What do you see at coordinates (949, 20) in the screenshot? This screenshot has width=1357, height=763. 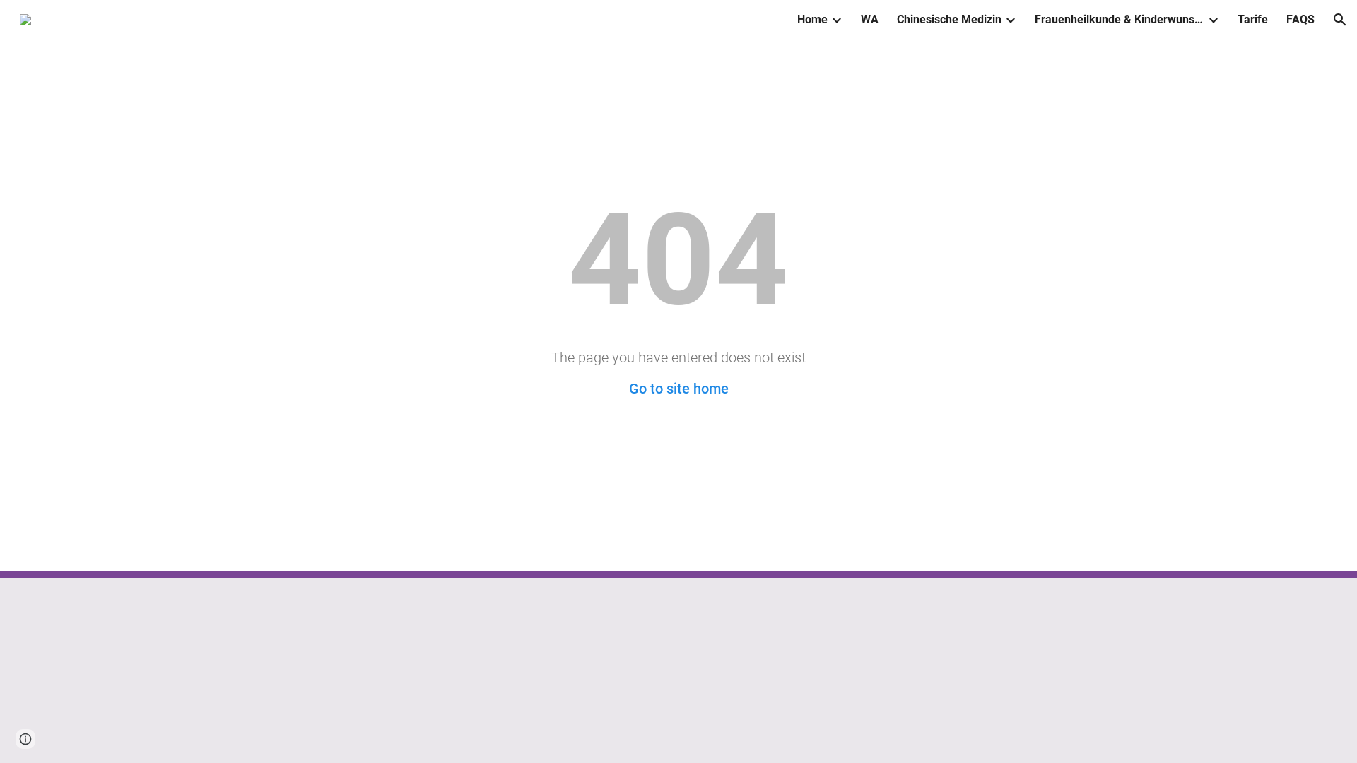 I see `Chinesische Medizin` at bounding box center [949, 20].